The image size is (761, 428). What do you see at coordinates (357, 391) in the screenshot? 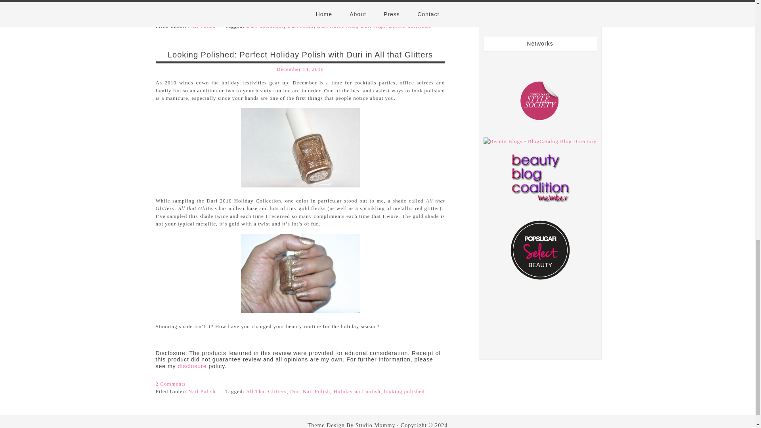
I see `Holiday nail polish` at bounding box center [357, 391].